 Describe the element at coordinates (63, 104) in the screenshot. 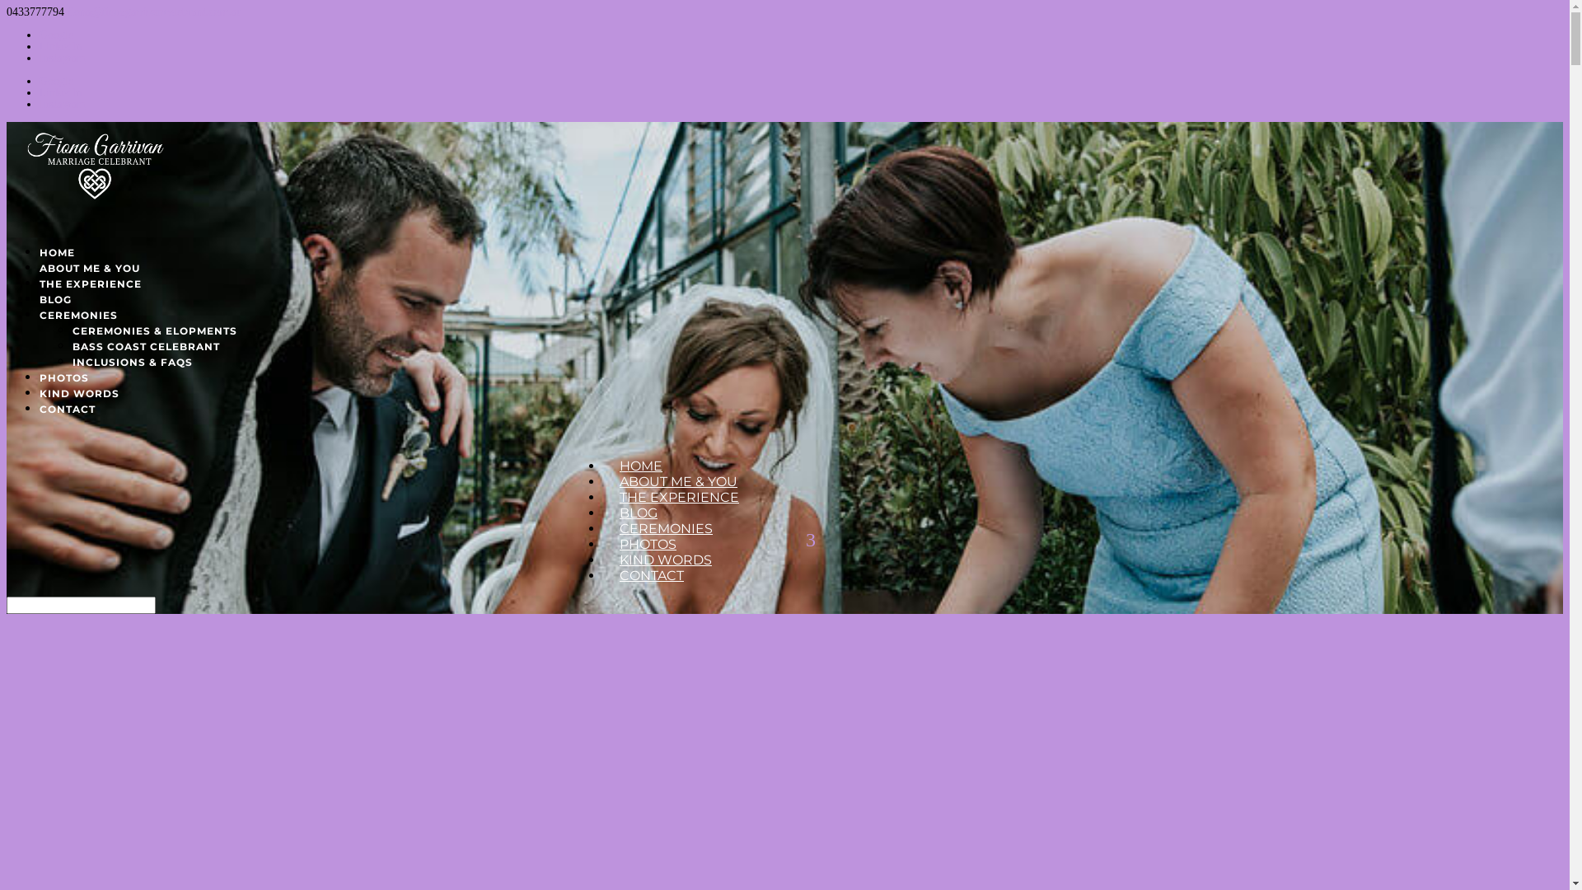

I see `Instagram` at that location.